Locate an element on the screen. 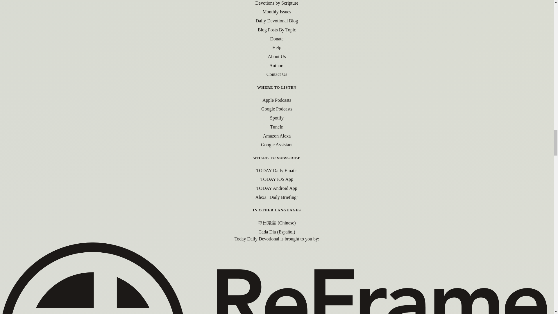 The height and width of the screenshot is (314, 558). Help is located at coordinates (277, 47).